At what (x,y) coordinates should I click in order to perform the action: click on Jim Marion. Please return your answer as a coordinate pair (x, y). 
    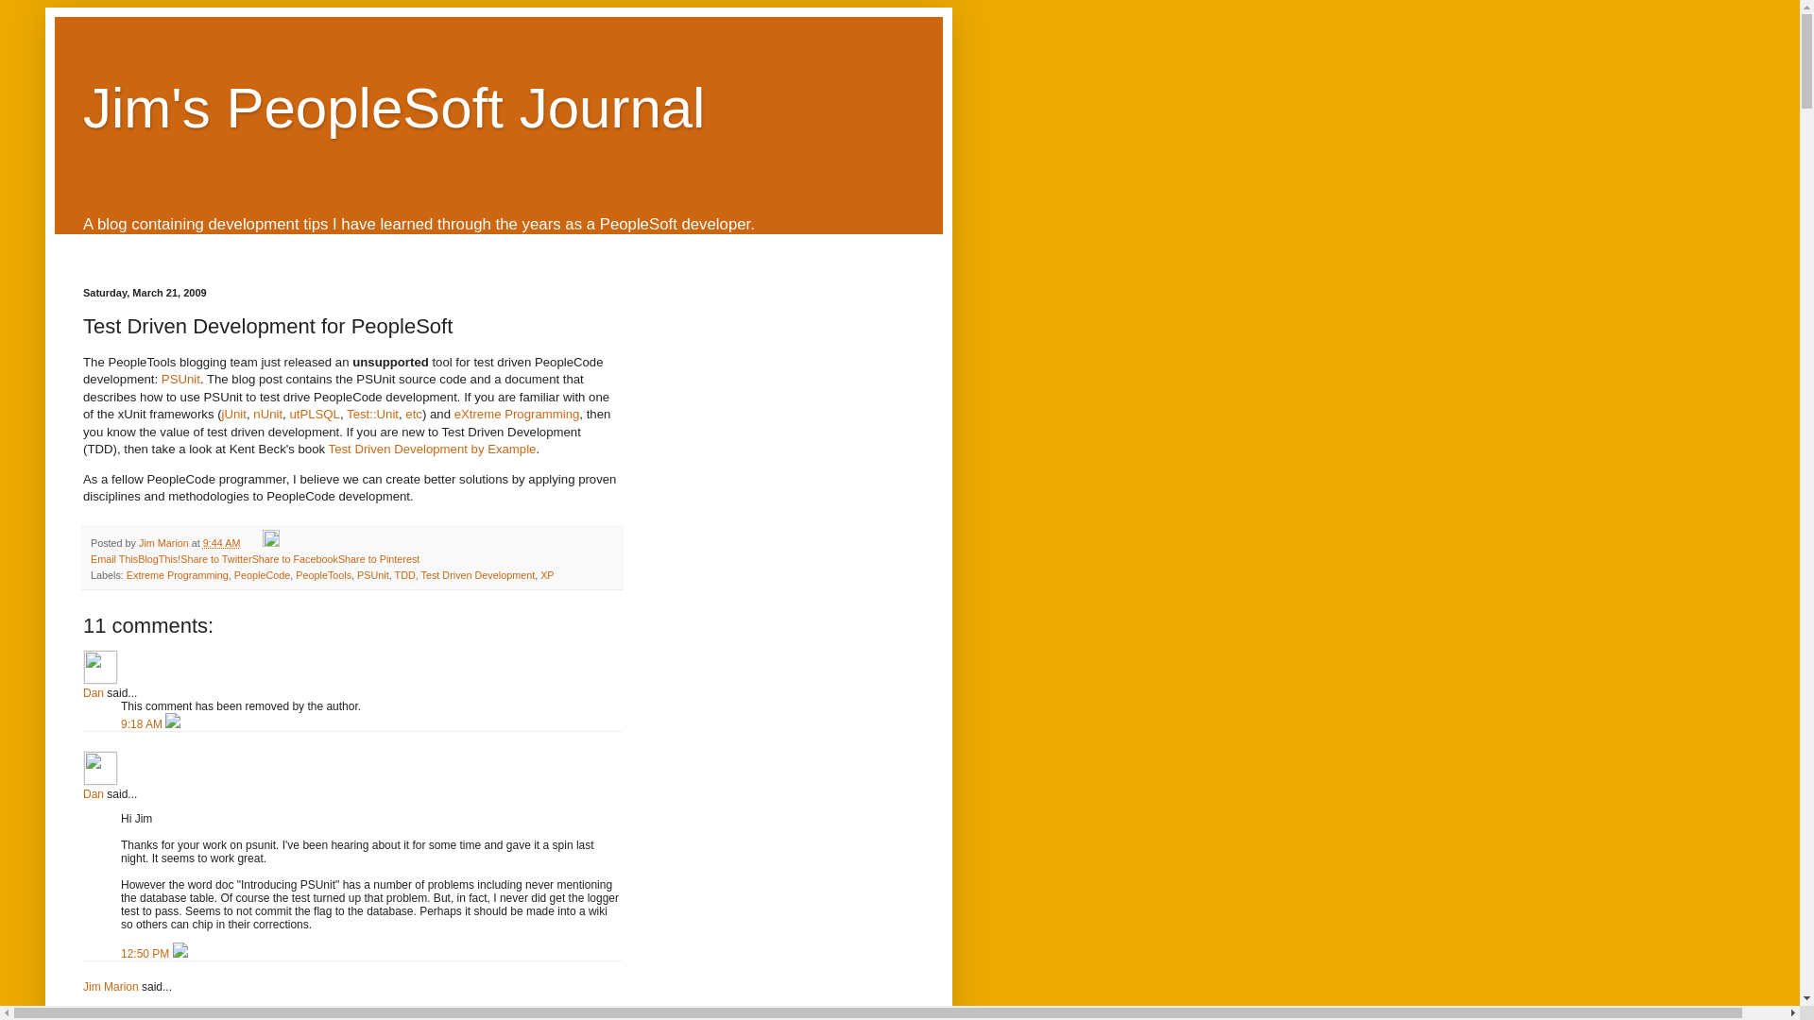
    Looking at the image, I should click on (165, 543).